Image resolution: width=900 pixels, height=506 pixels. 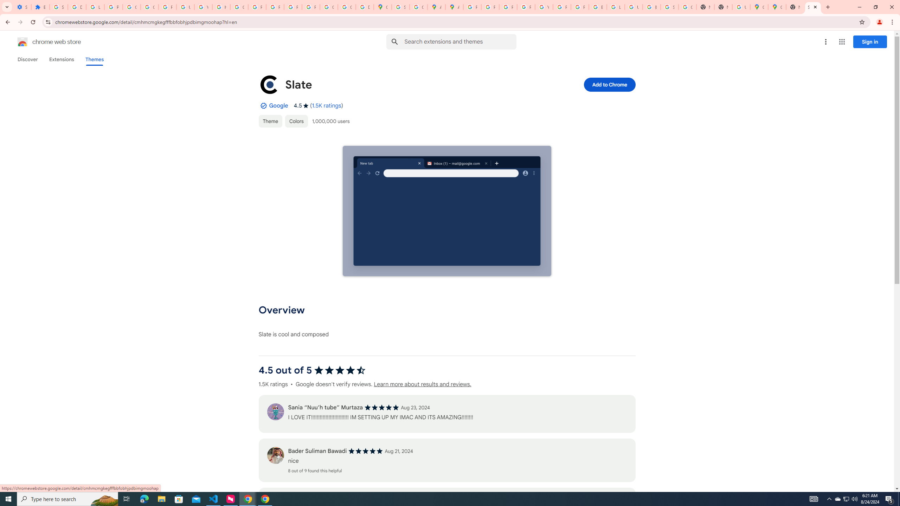 I want to click on Use Google Maps in Space - Google Maps Help, so click(x=741, y=7).